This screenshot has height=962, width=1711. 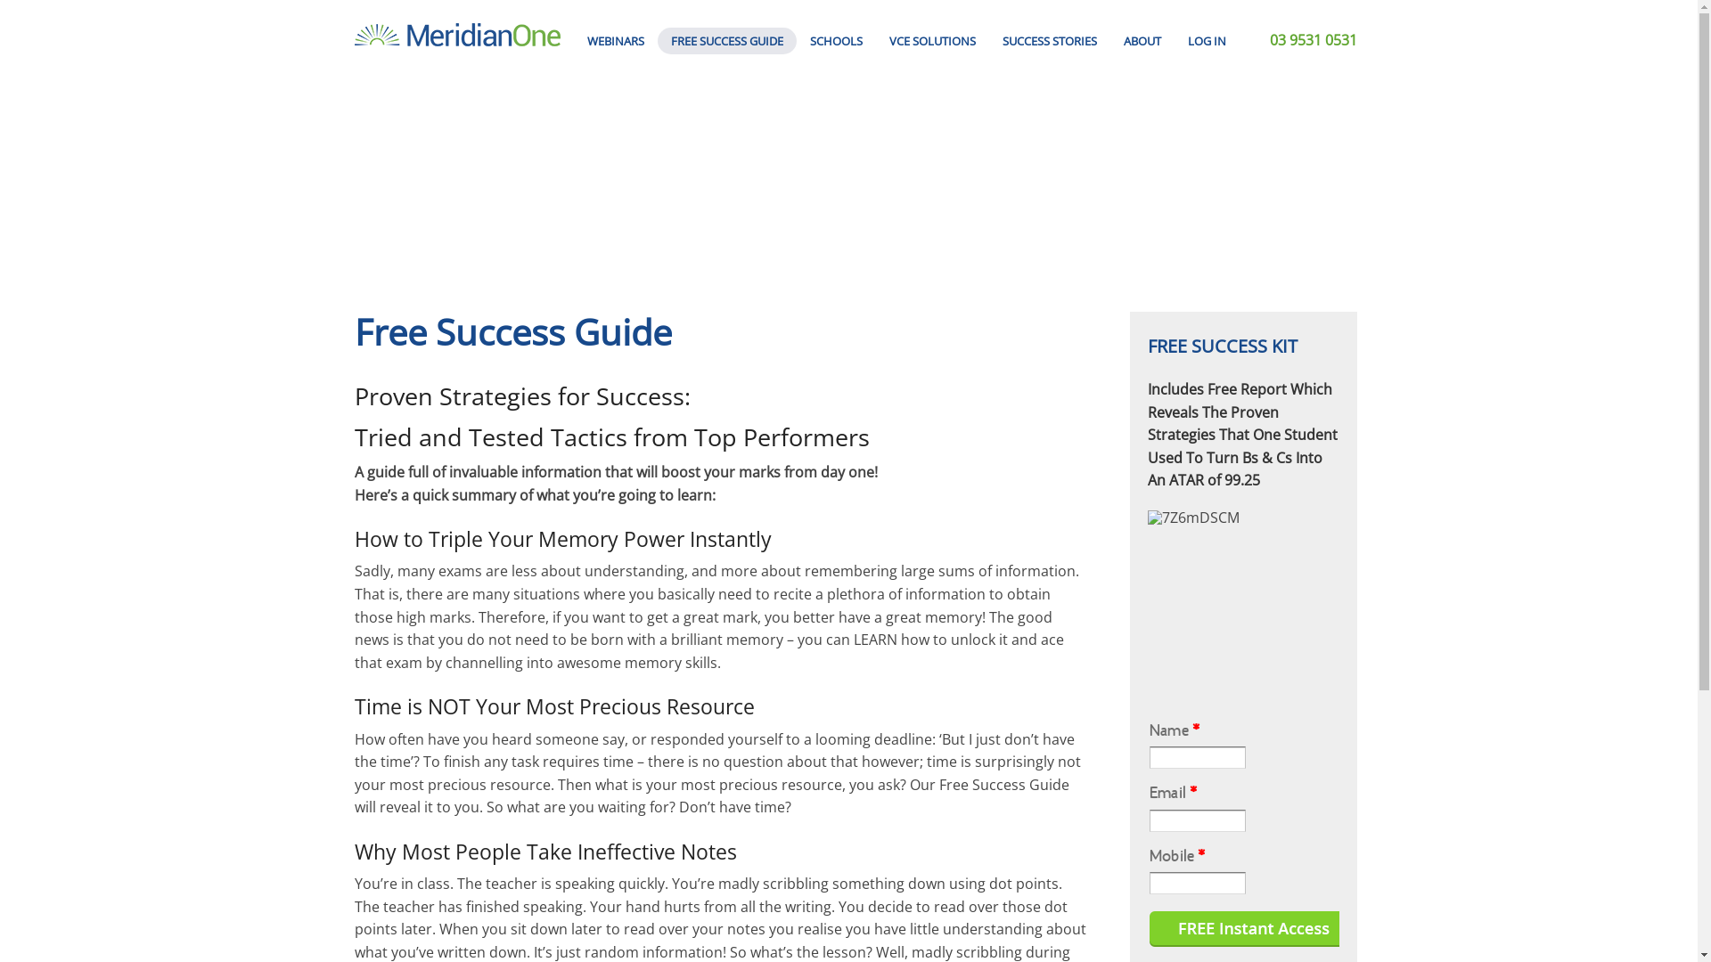 I want to click on ACT SSC SUCCESS WEBINAR, so click(x=616, y=235).